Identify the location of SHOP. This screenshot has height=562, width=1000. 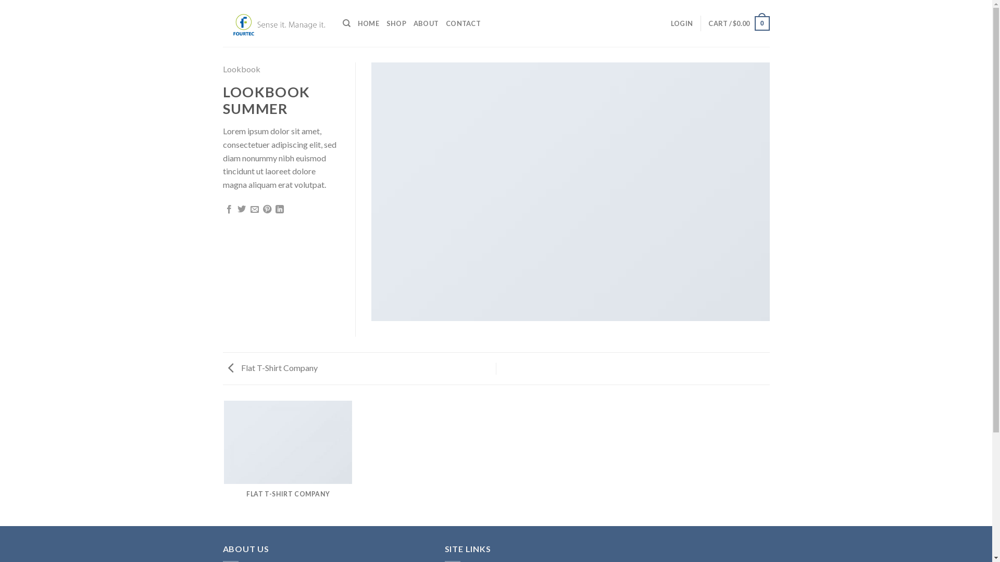
(396, 23).